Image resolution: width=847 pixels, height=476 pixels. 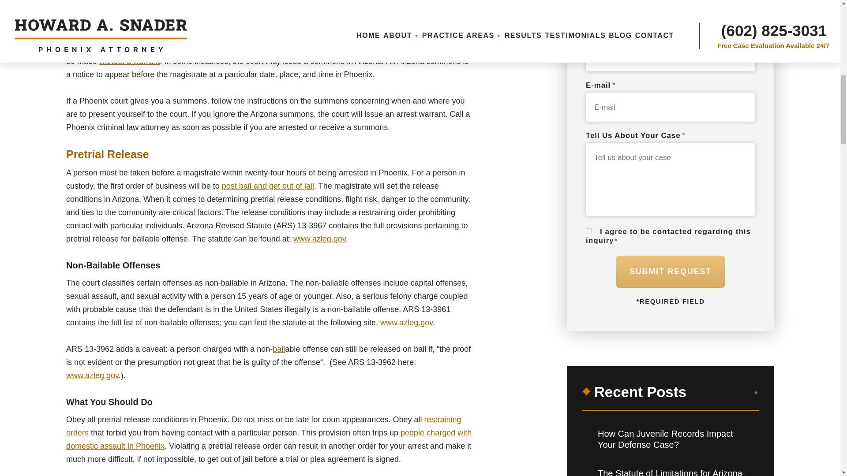 I want to click on without a warrant, so click(x=129, y=61).